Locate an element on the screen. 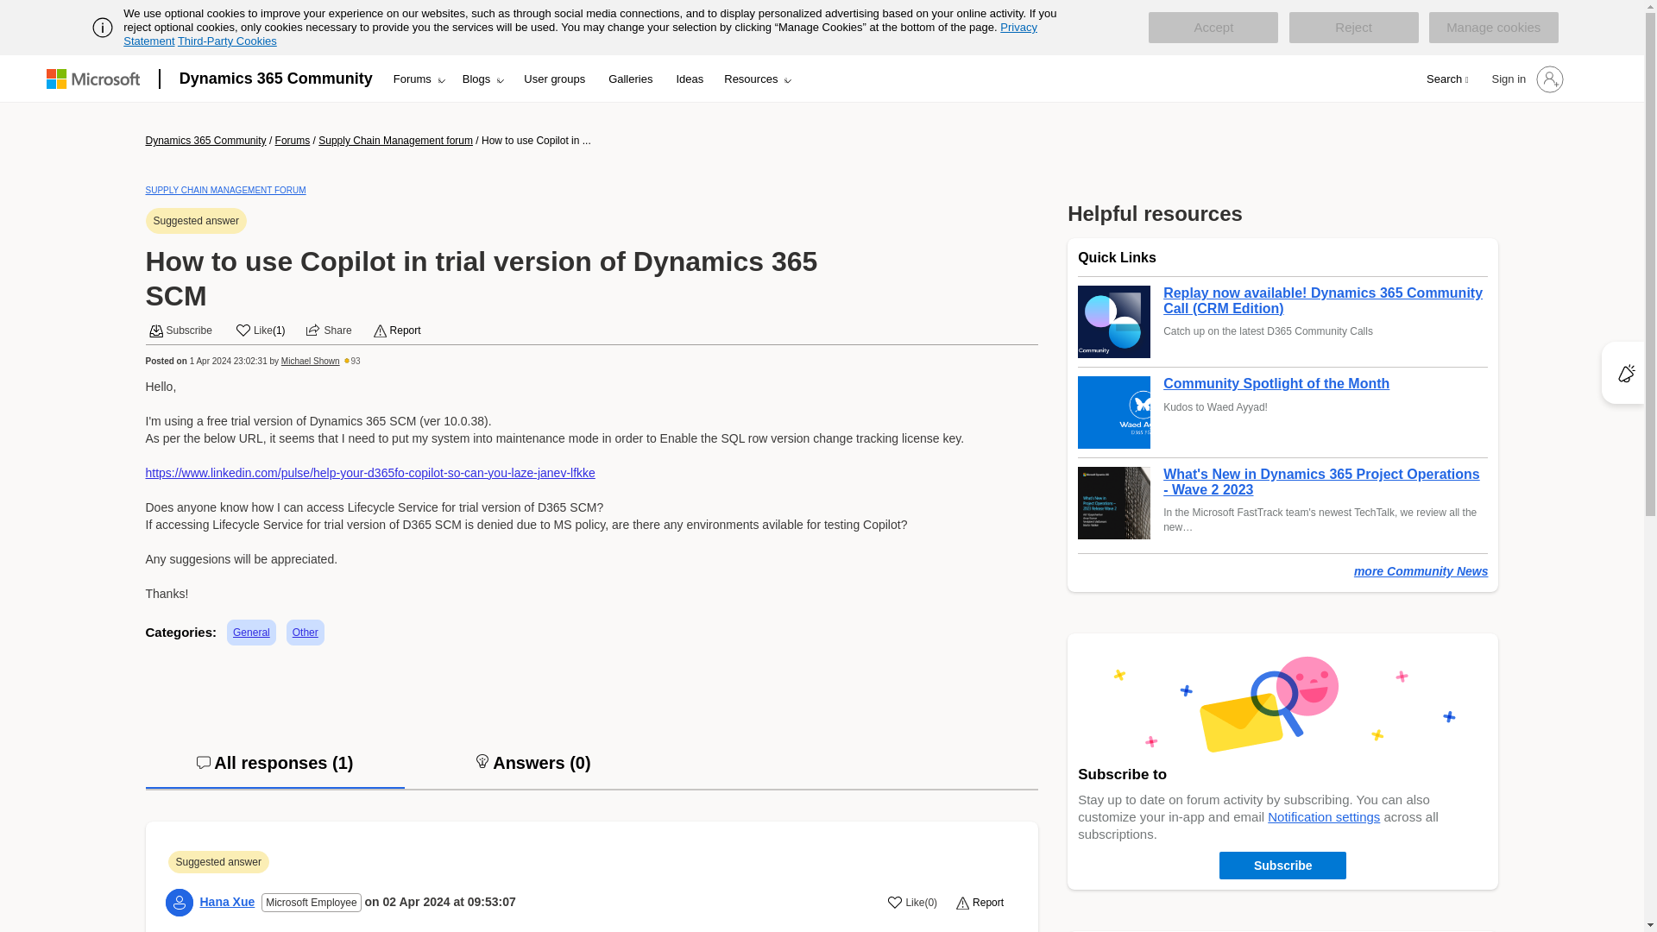  Manage cookies is located at coordinates (1493, 28).